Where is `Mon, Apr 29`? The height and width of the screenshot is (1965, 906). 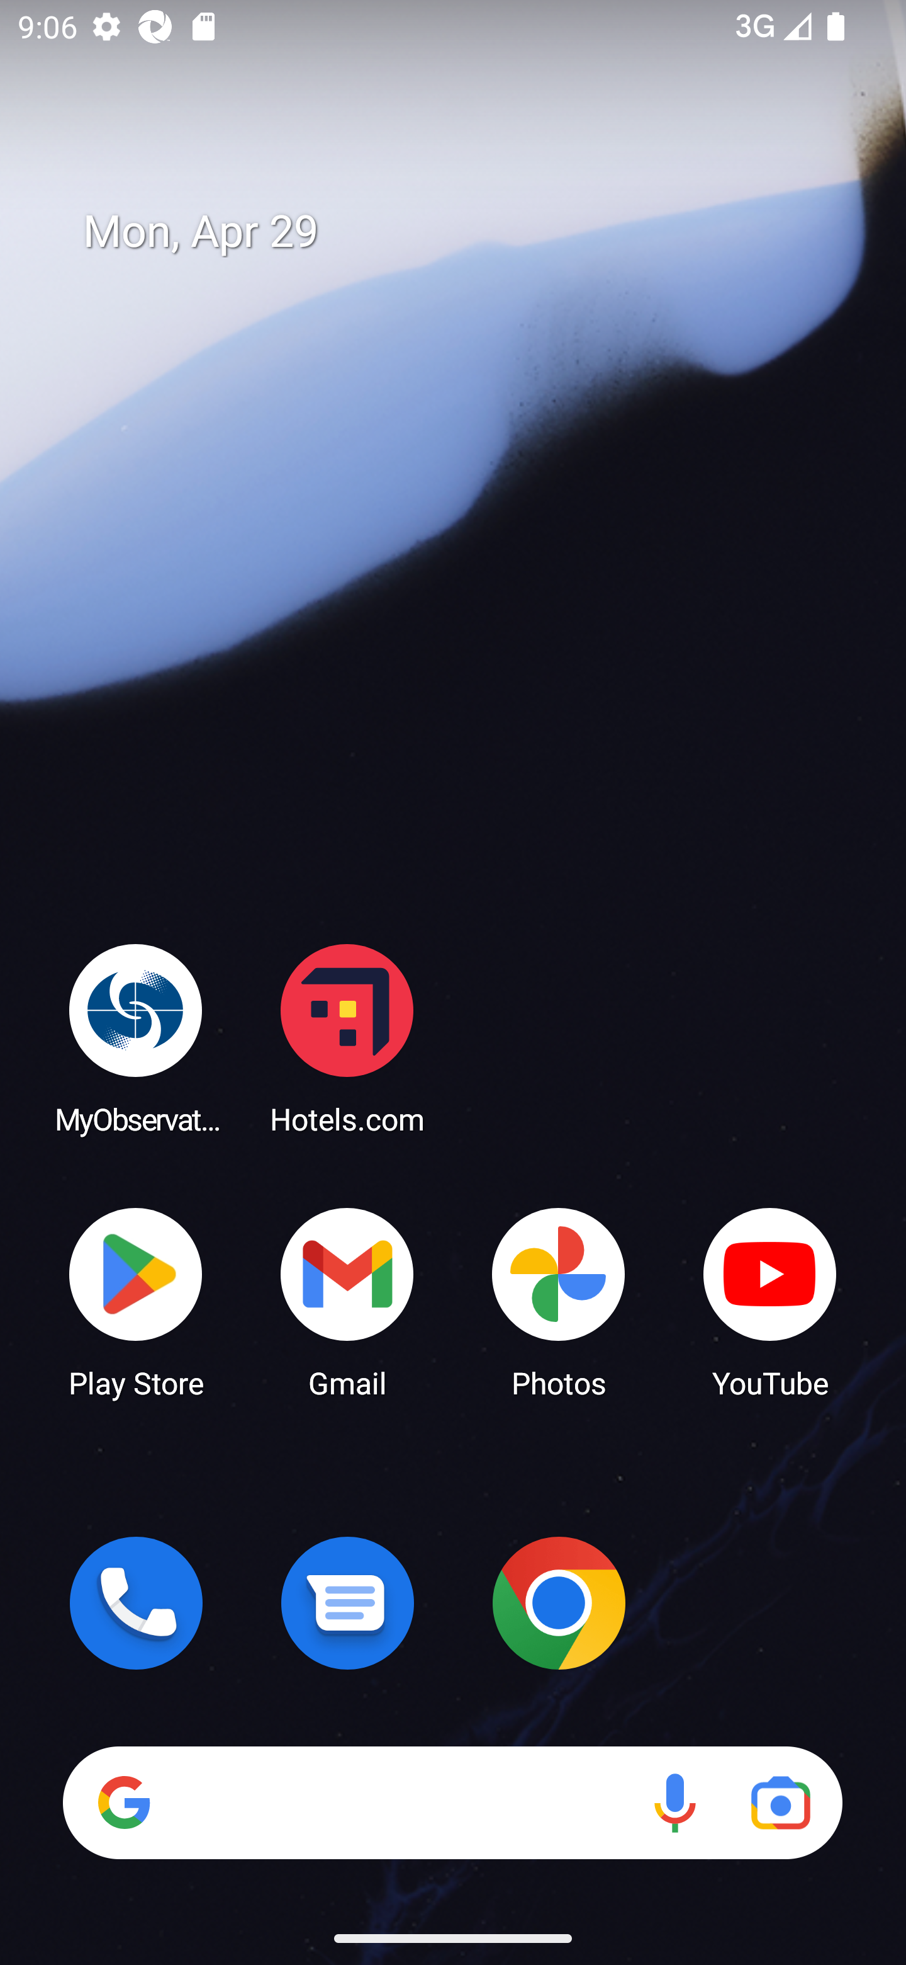
Mon, Apr 29 is located at coordinates (471, 232).